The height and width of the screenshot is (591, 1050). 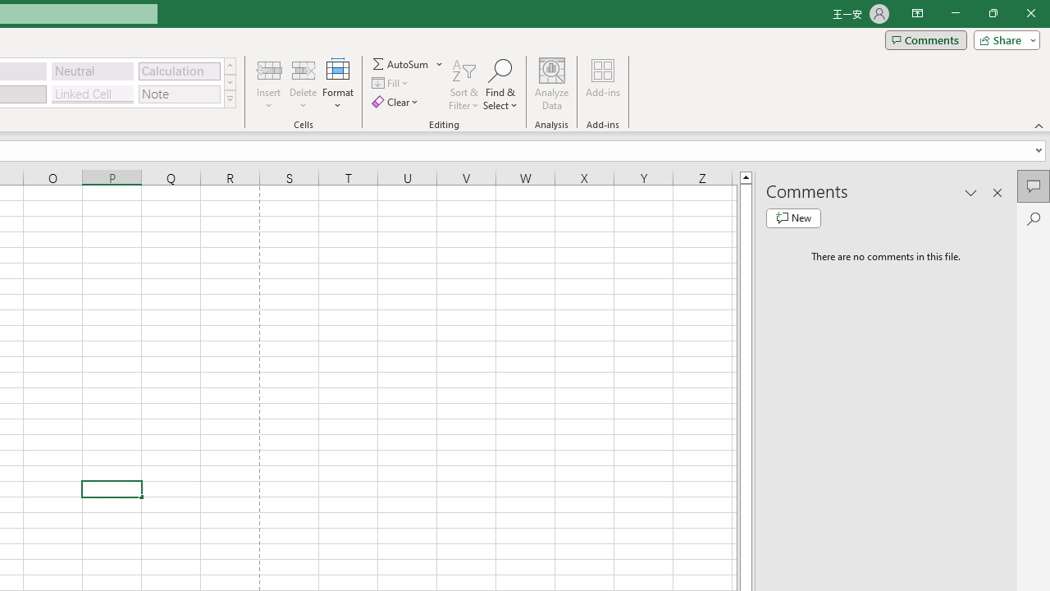 What do you see at coordinates (230, 66) in the screenshot?
I see `Row up` at bounding box center [230, 66].